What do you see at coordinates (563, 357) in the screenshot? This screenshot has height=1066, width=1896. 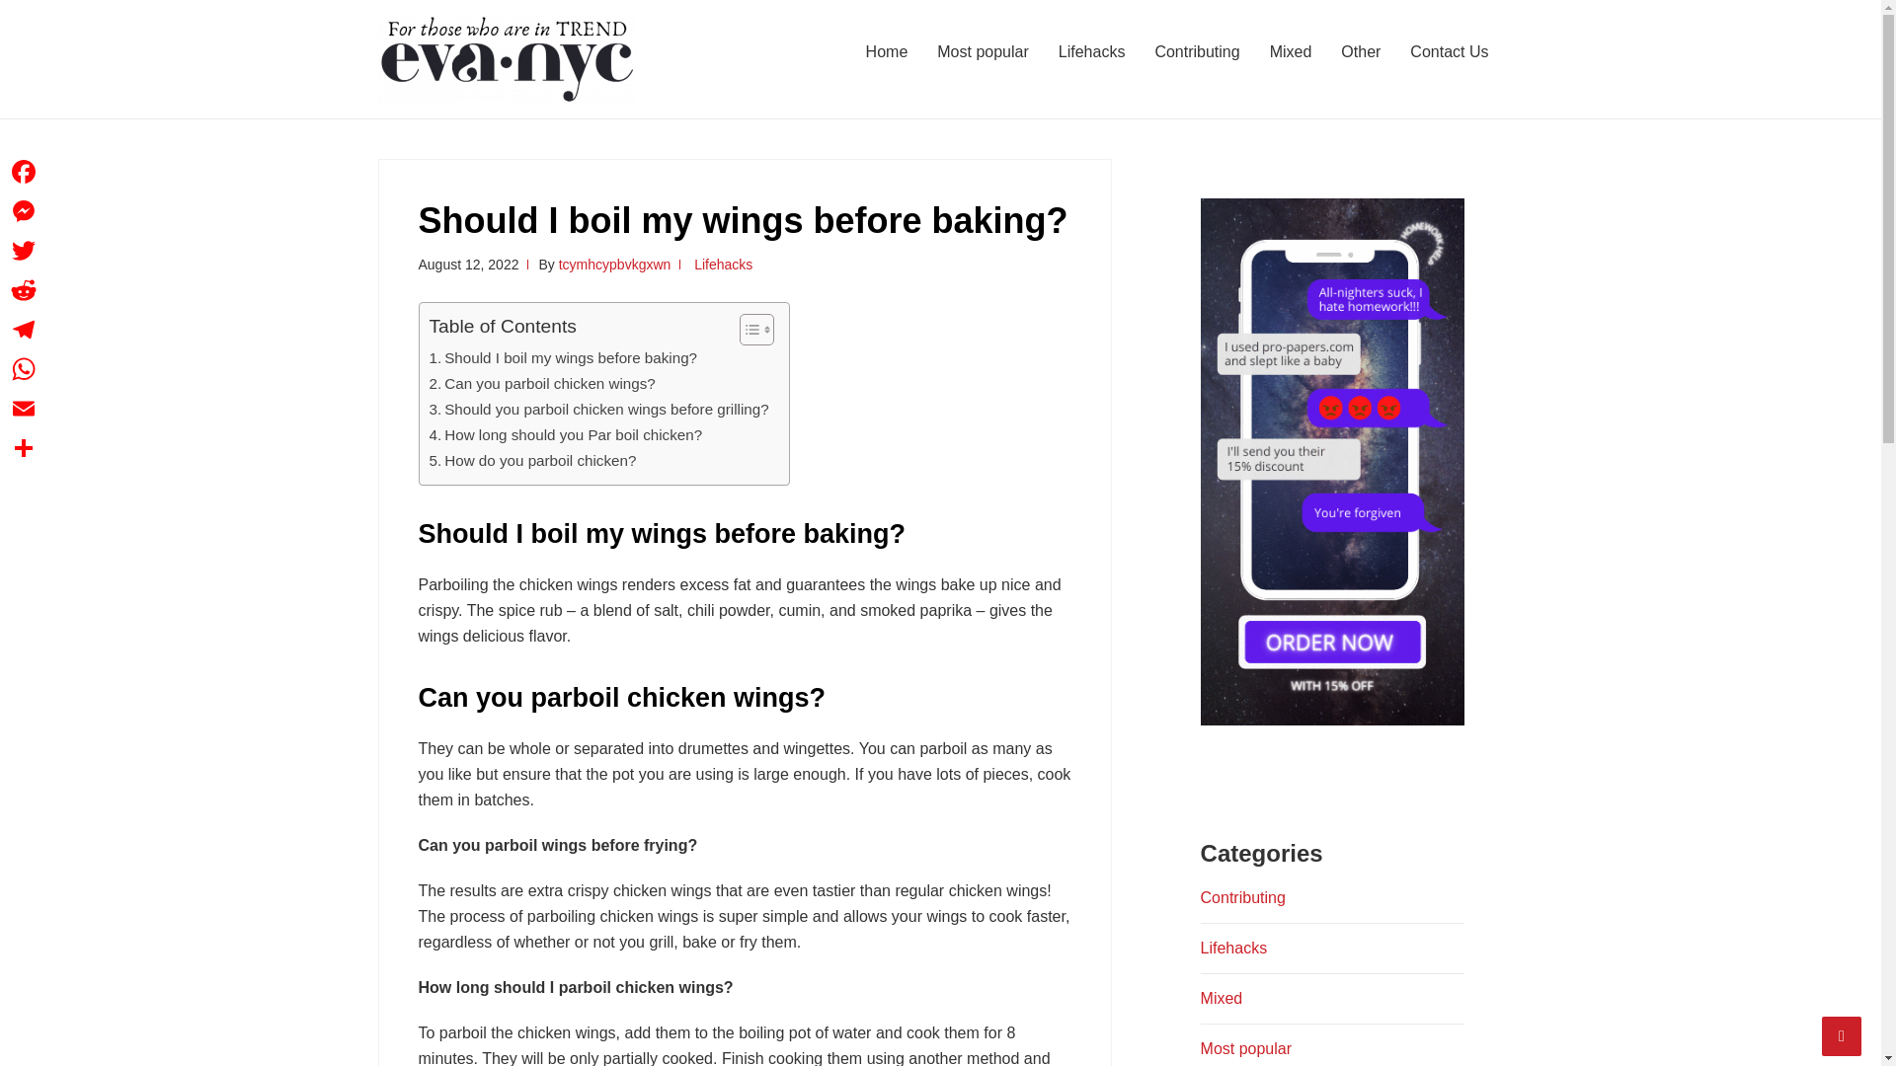 I see `Should I boil my wings before baking?` at bounding box center [563, 357].